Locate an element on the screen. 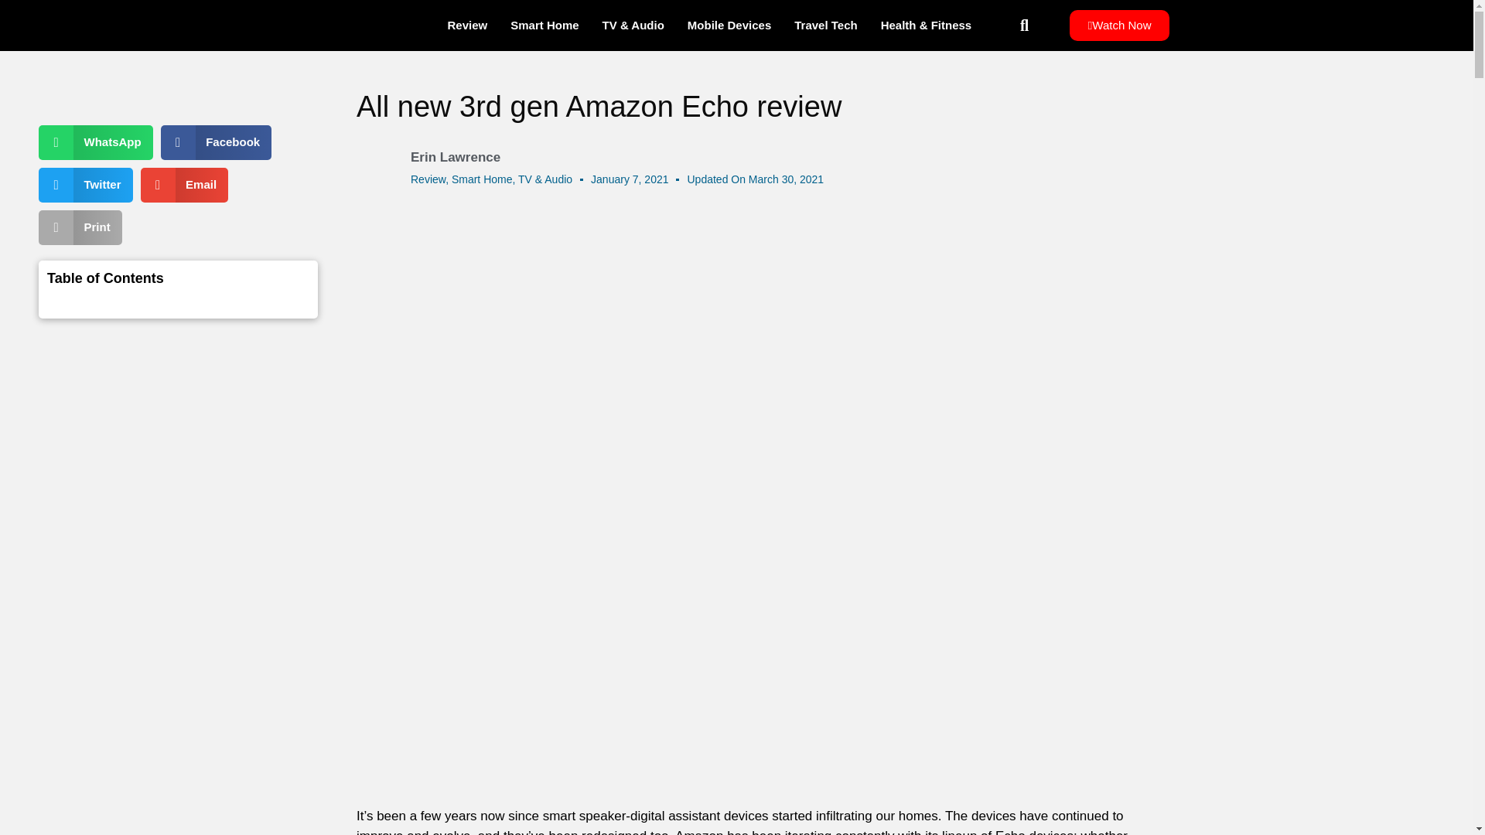  Mobile Devices is located at coordinates (729, 25).